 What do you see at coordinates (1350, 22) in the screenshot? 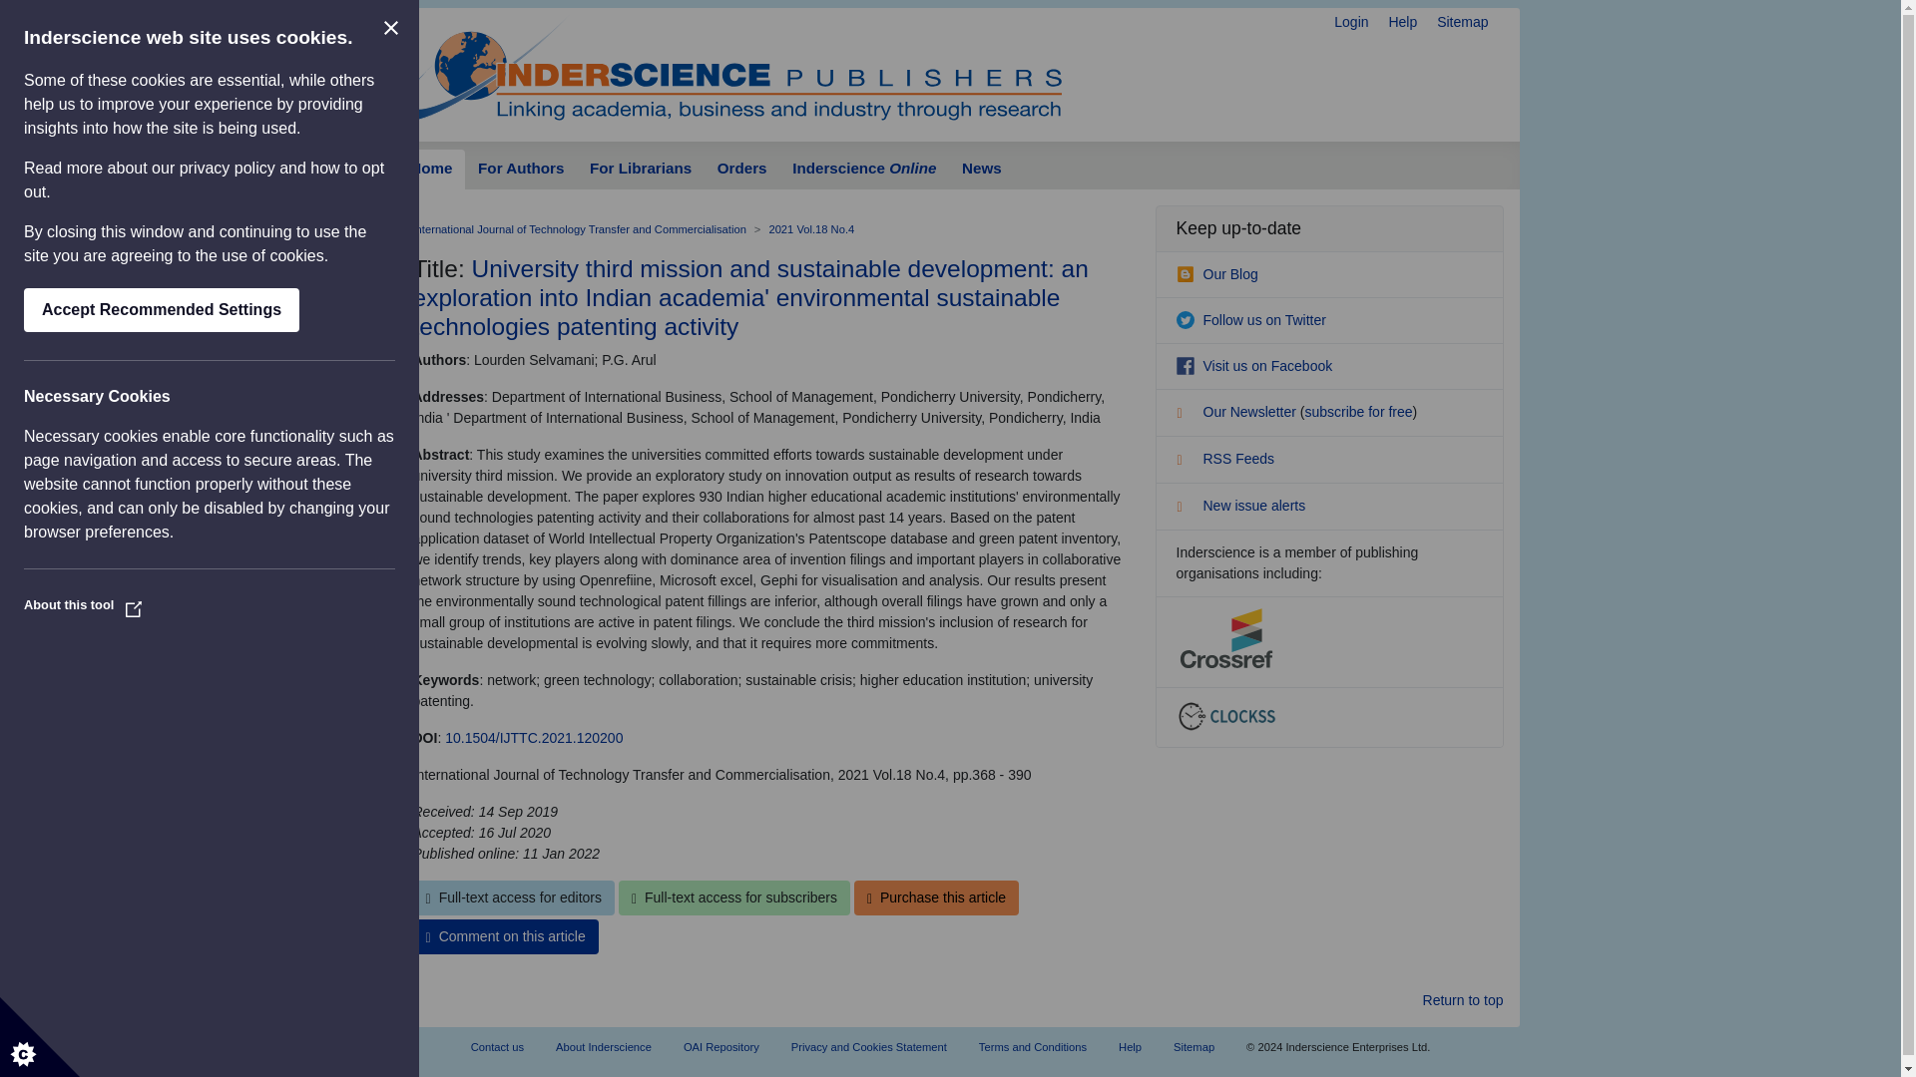
I see `Login` at bounding box center [1350, 22].